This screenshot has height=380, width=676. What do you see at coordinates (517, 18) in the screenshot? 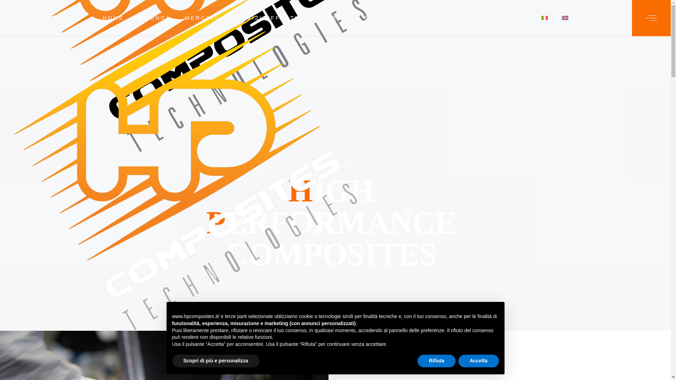
I see `NEWS` at bounding box center [517, 18].